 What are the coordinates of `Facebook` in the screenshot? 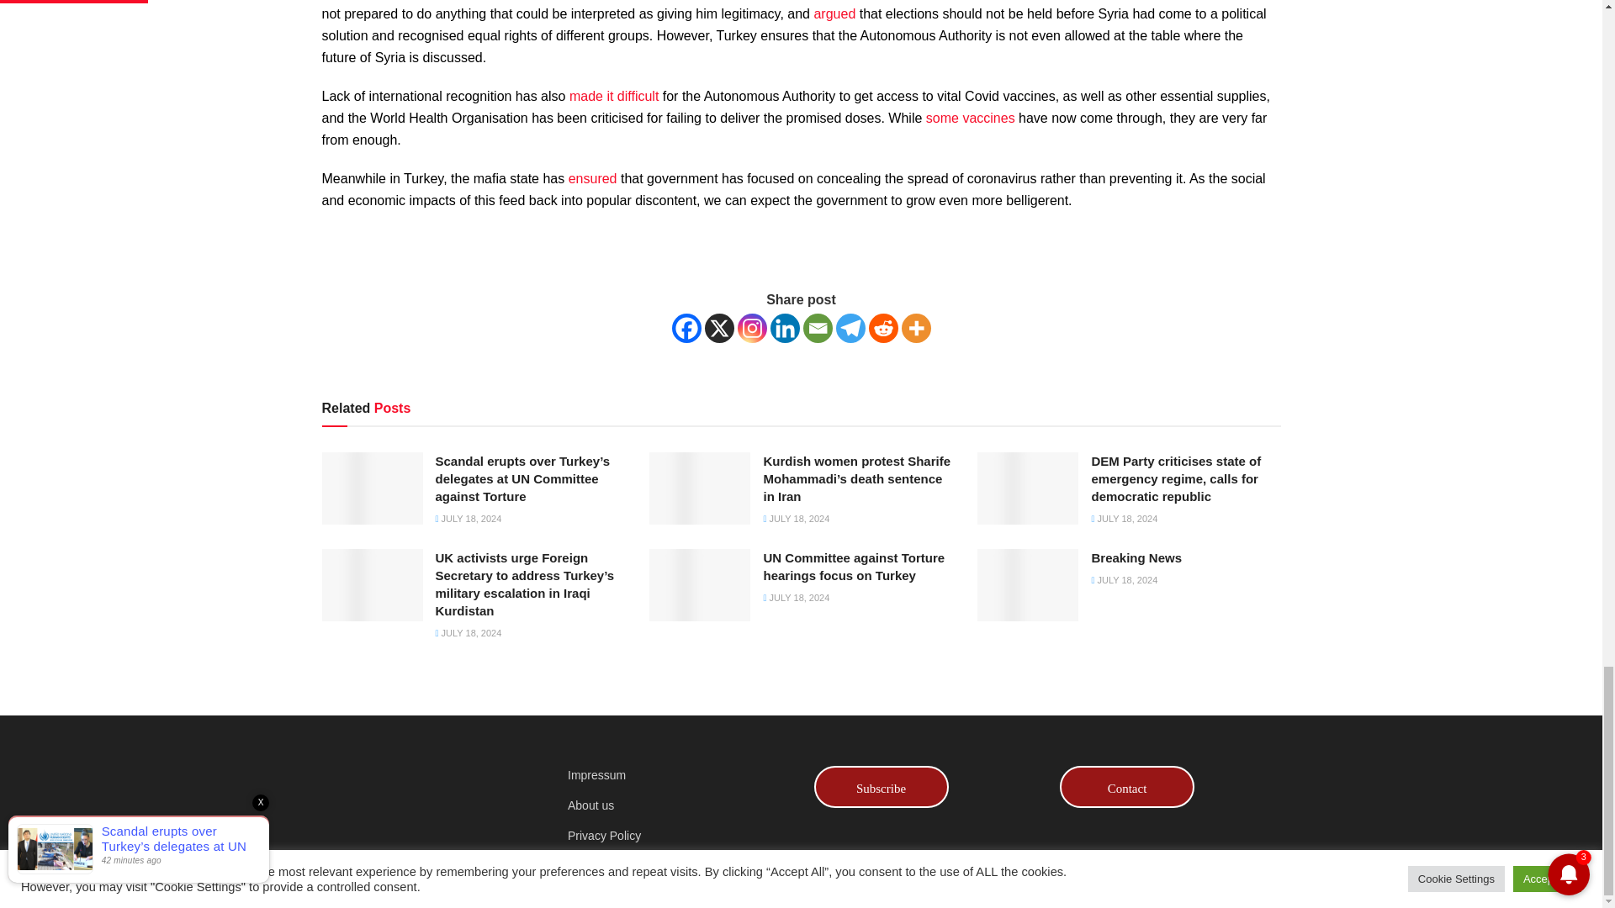 It's located at (686, 328).